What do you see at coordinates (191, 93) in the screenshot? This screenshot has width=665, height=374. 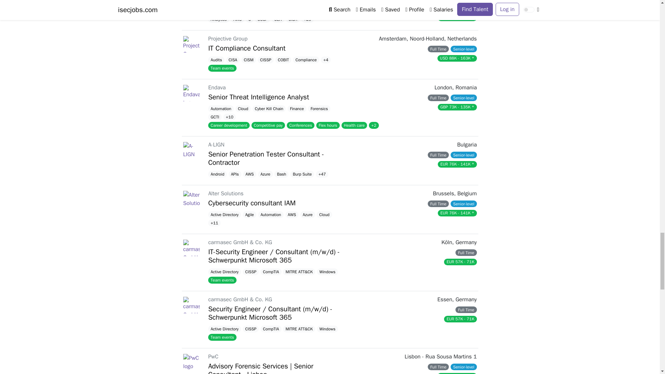 I see `All open positions at Endava` at bounding box center [191, 93].